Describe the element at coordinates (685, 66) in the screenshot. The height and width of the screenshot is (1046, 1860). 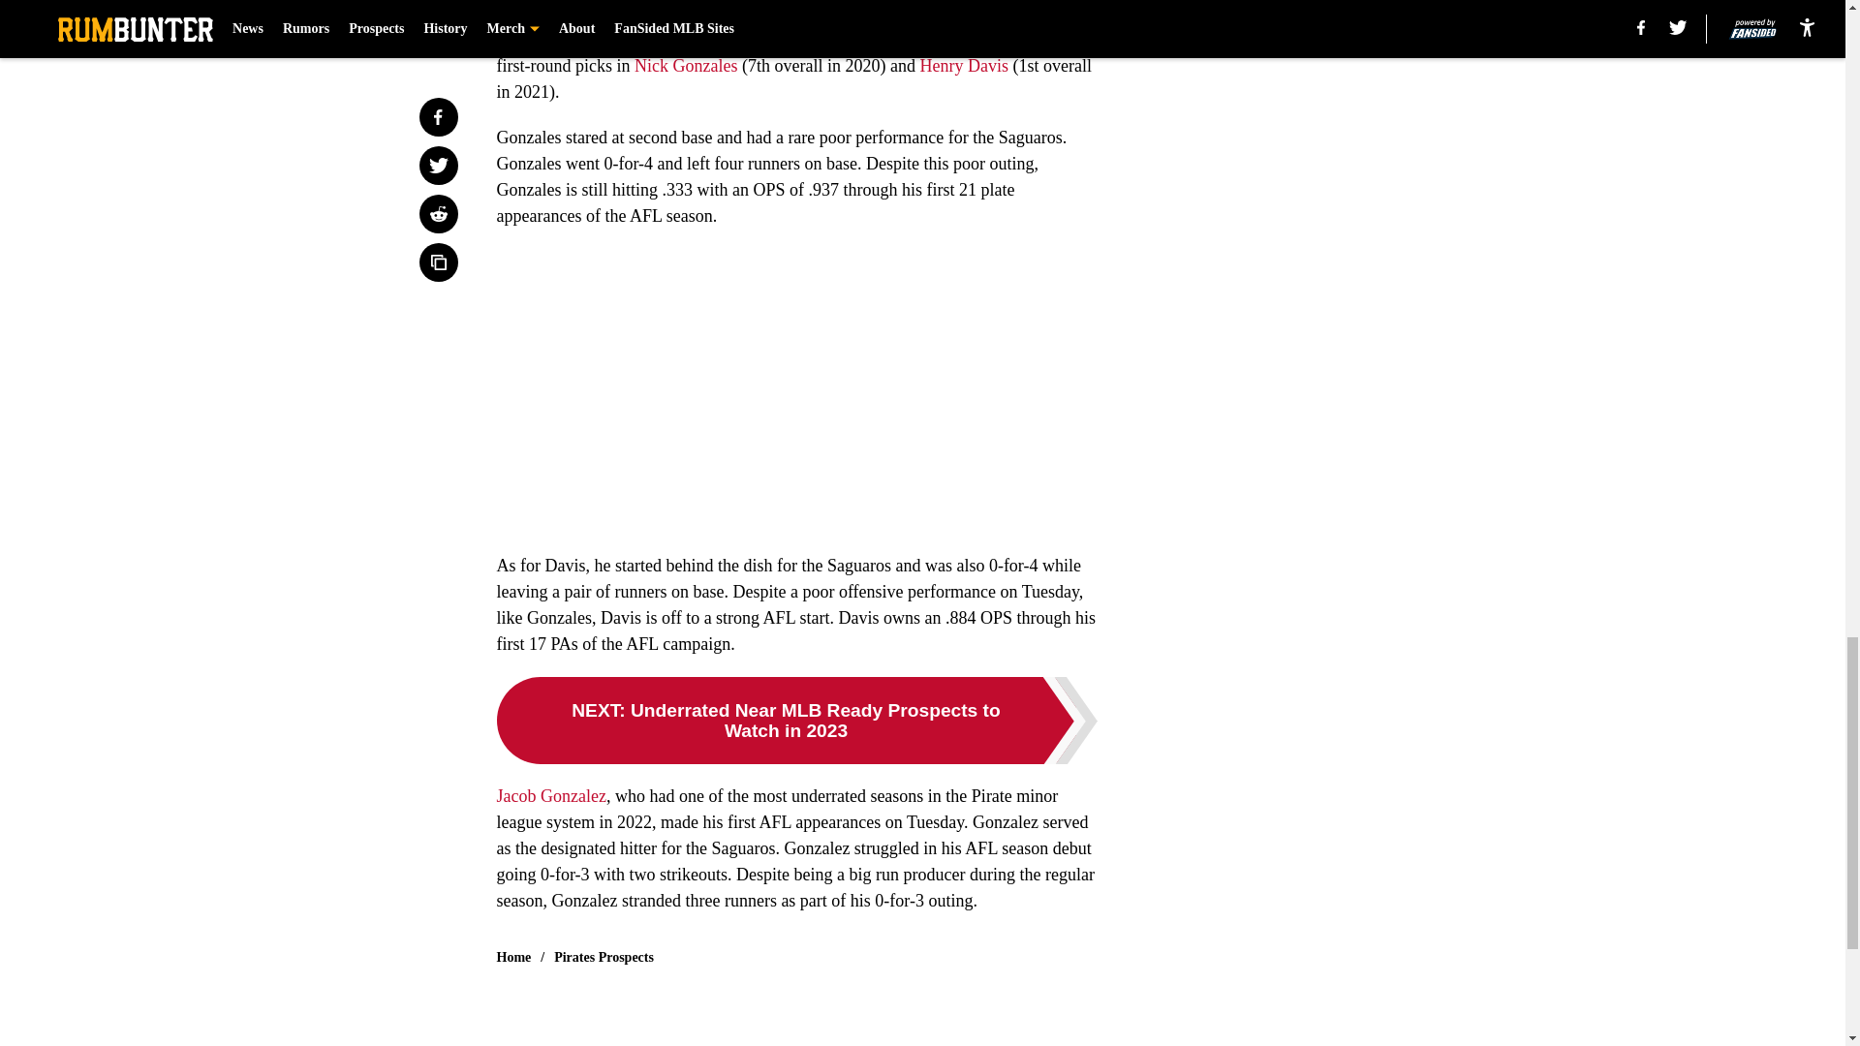
I see `Nick Gonzales` at that location.